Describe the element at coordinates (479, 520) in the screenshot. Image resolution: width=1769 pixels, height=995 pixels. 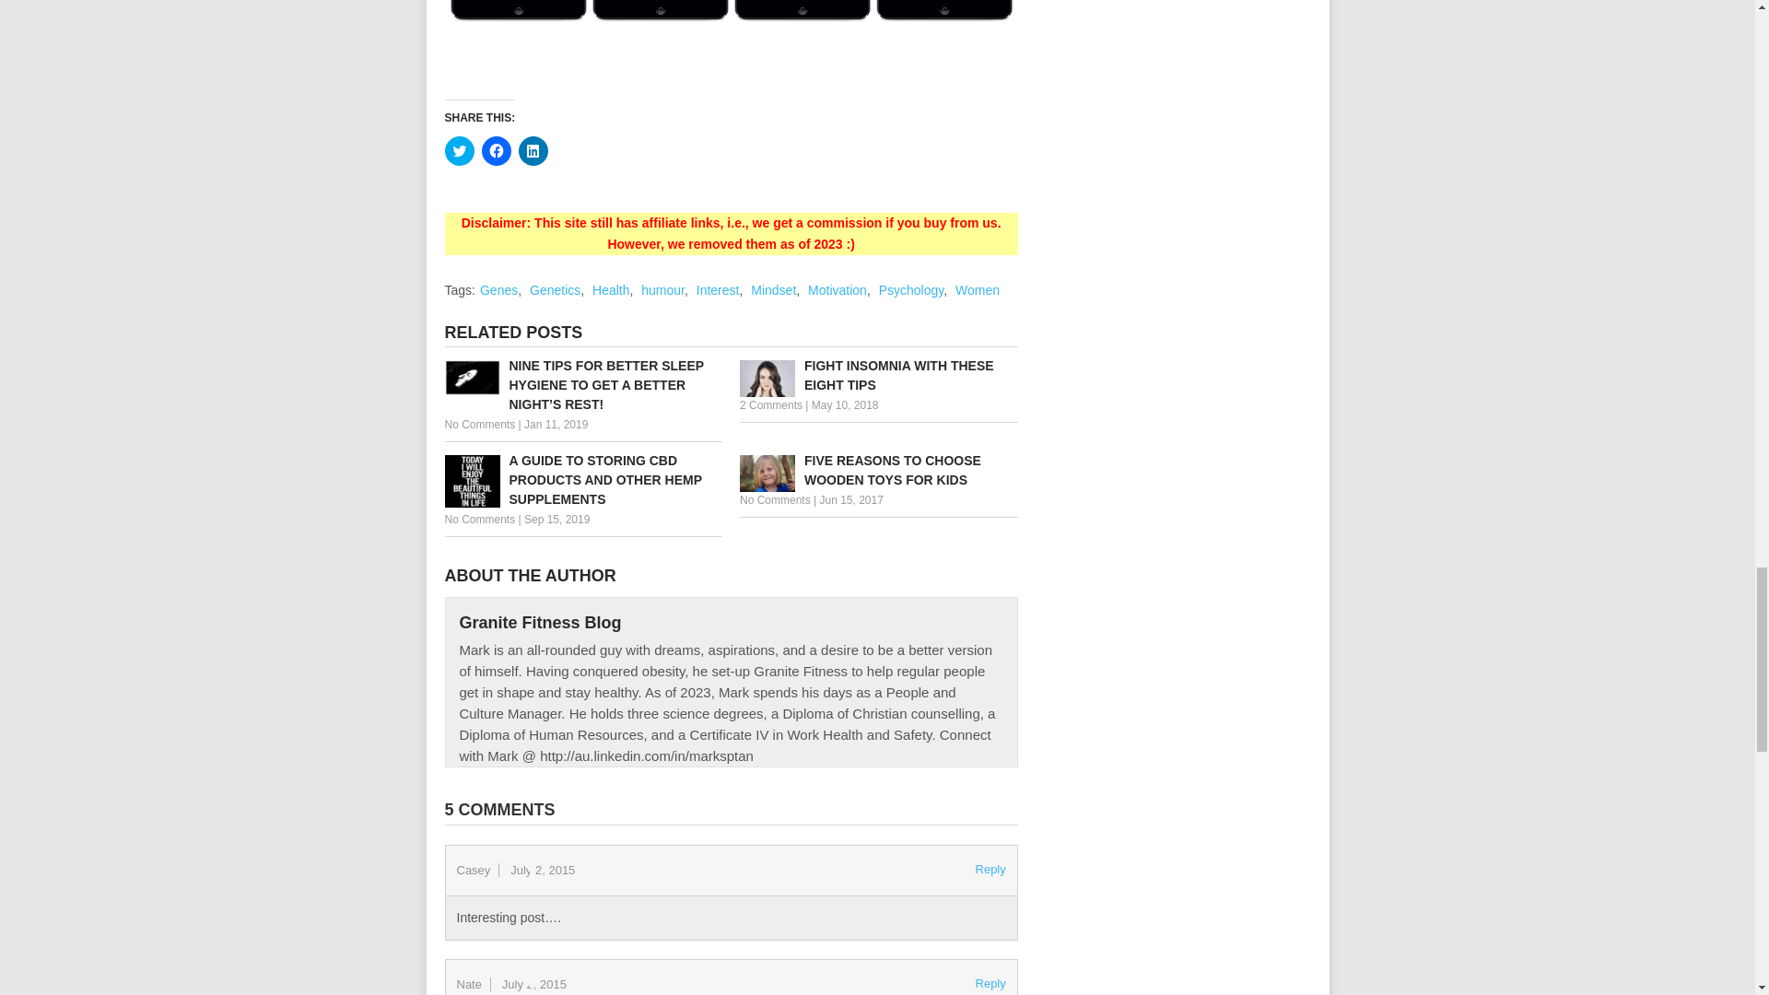
I see `No Comments` at that location.